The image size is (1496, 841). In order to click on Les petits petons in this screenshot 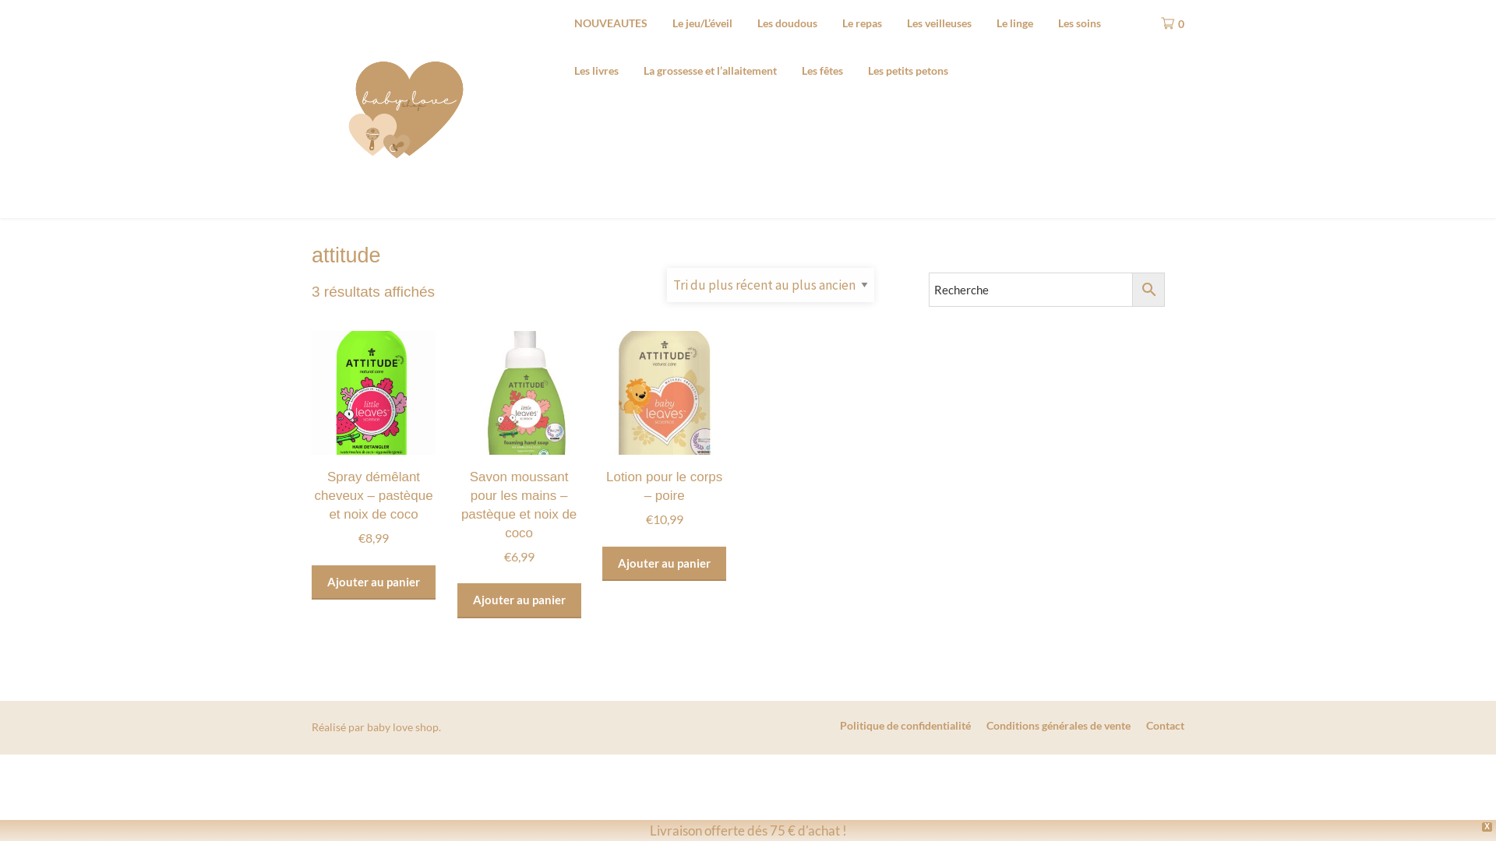, I will do `click(909, 70)`.